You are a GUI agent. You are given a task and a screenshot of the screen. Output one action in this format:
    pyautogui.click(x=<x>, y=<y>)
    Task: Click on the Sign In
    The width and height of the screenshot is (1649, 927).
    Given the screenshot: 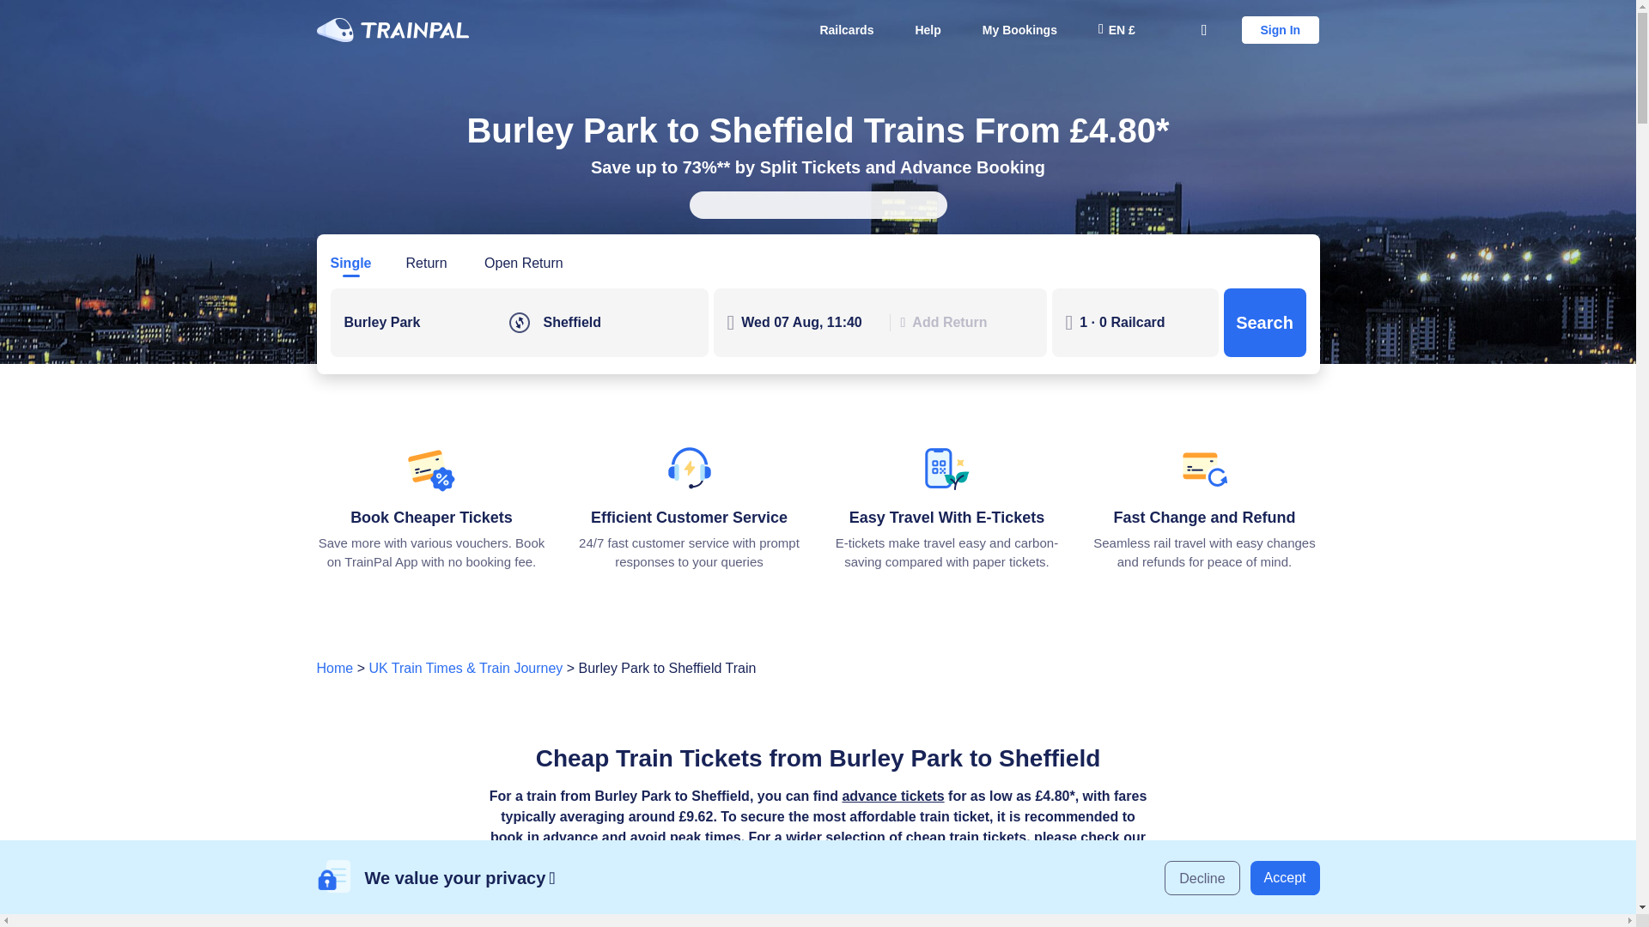 What is the action you would take?
    pyautogui.click(x=1281, y=29)
    